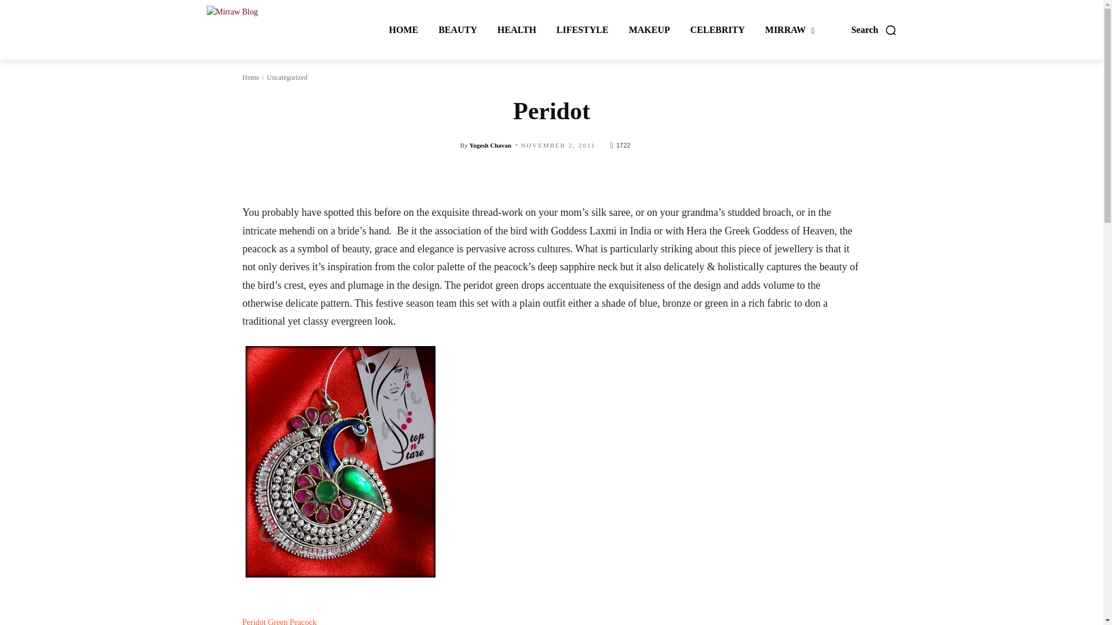  Describe the element at coordinates (490, 145) in the screenshot. I see `Yogesh Chavan` at that location.